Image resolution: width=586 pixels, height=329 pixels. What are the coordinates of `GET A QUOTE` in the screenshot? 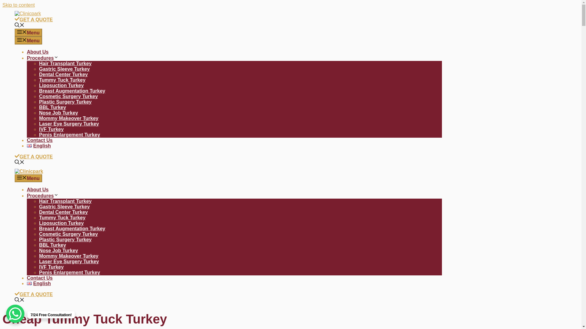 It's located at (34, 19).